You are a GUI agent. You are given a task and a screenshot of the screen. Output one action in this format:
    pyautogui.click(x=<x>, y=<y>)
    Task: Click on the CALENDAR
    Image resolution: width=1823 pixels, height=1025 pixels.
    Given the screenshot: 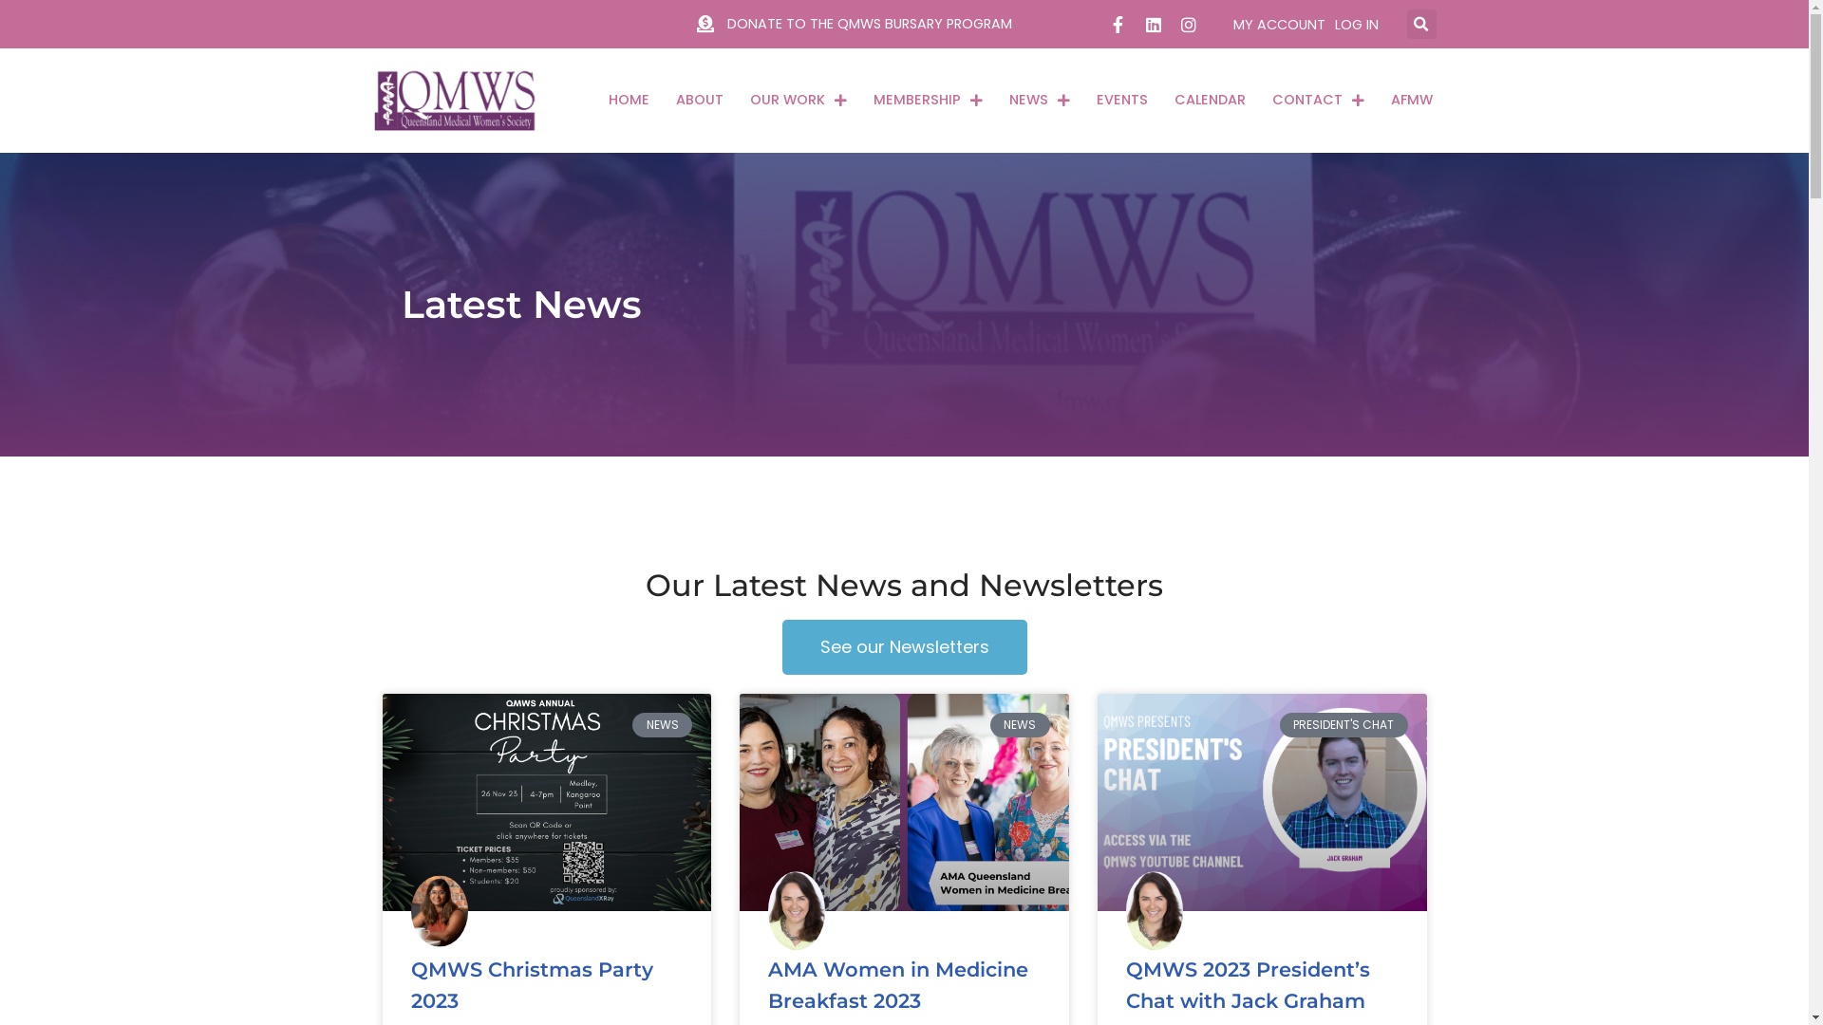 What is the action you would take?
    pyautogui.click(x=1210, y=101)
    